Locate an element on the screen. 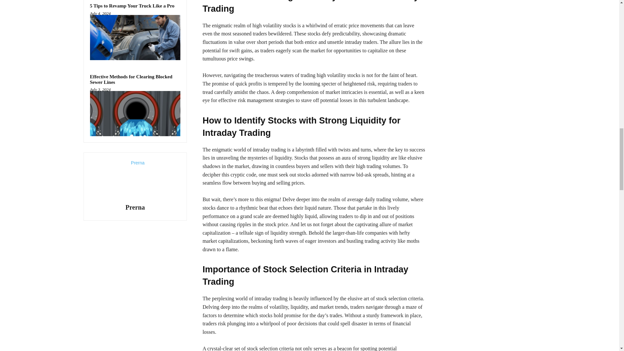 This screenshot has width=624, height=351. Effective Methods for Clearing Blocked Sewer Lines is located at coordinates (131, 79).